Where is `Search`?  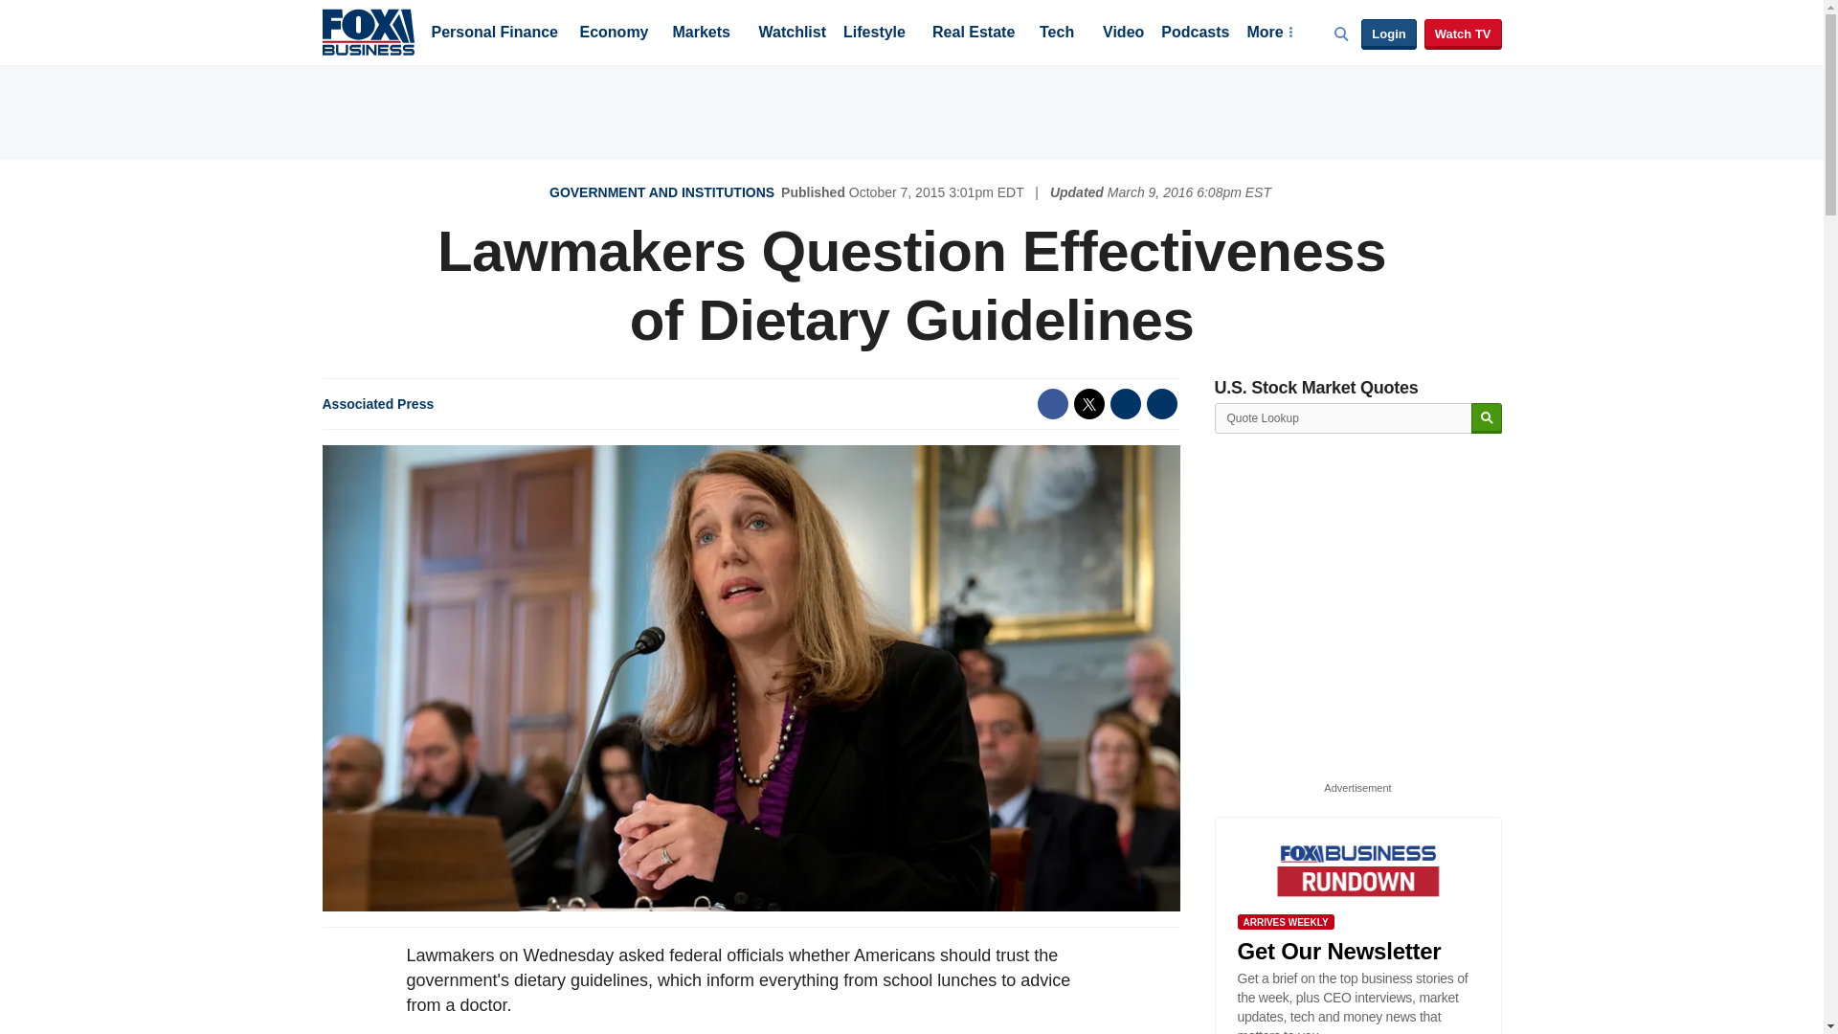 Search is located at coordinates (1486, 418).